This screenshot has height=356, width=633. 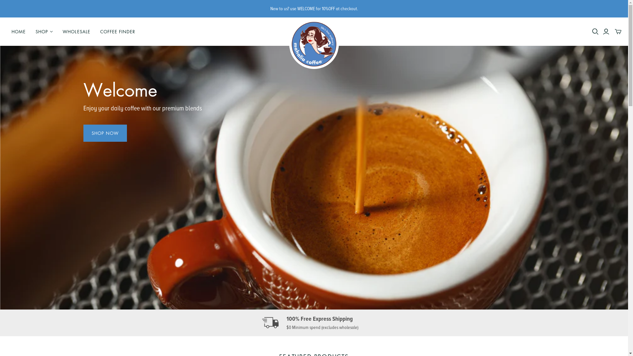 I want to click on HOME, so click(x=18, y=32).